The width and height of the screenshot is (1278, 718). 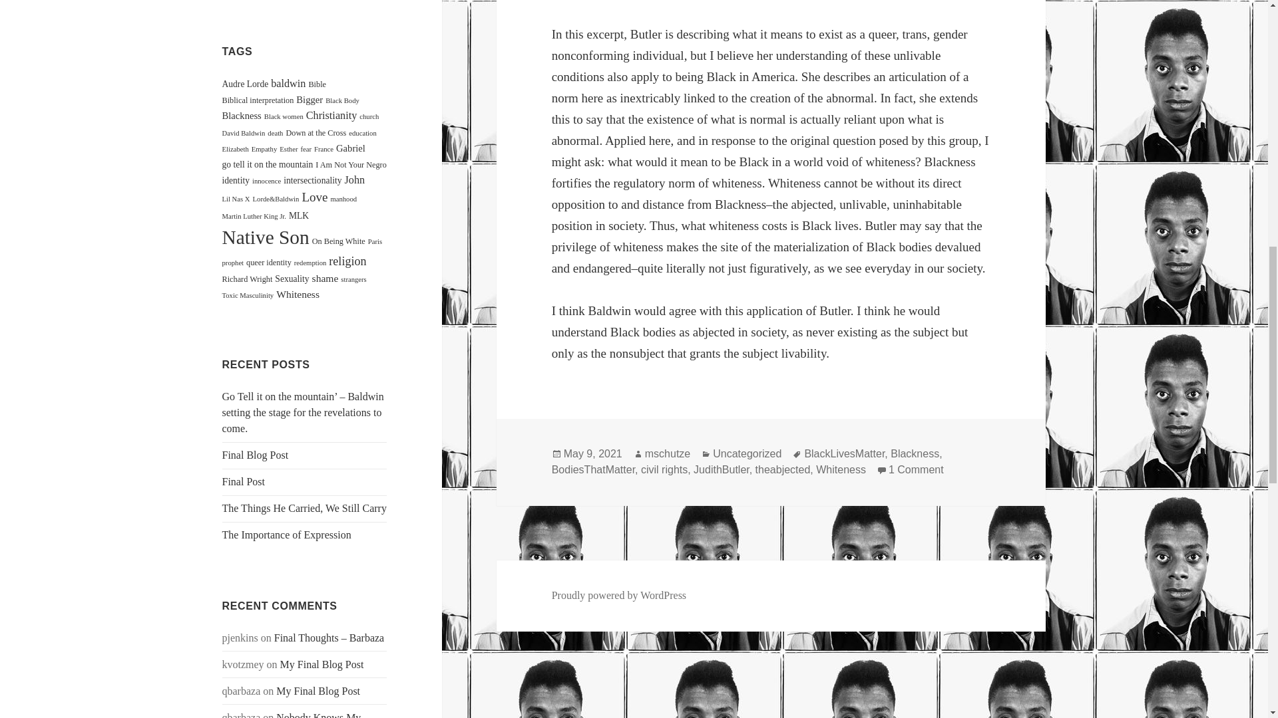 I want to click on Lil Nas X, so click(x=236, y=198).